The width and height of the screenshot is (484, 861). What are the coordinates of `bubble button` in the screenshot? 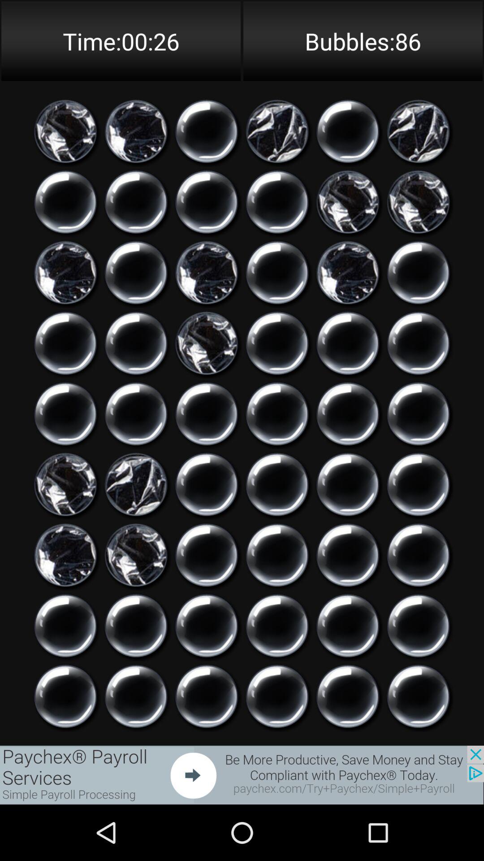 It's located at (419, 484).